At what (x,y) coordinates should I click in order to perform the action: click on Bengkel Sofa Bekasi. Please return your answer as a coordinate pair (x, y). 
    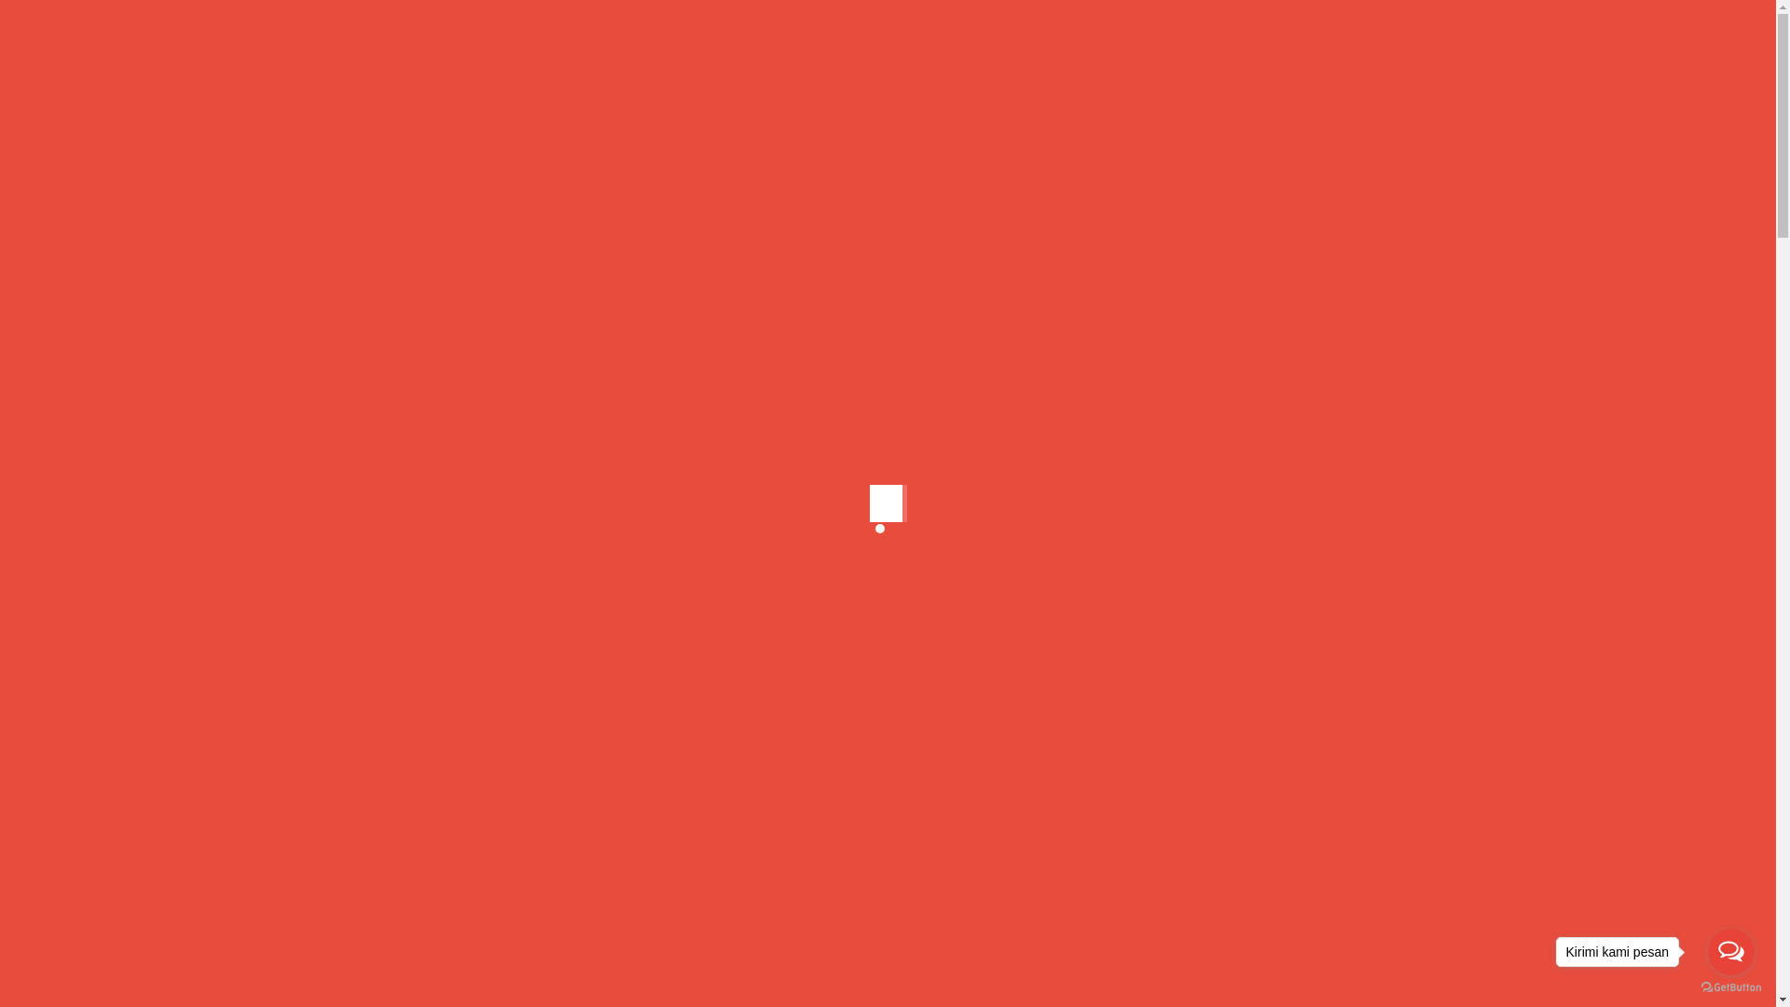
    Looking at the image, I should click on (1219, 710).